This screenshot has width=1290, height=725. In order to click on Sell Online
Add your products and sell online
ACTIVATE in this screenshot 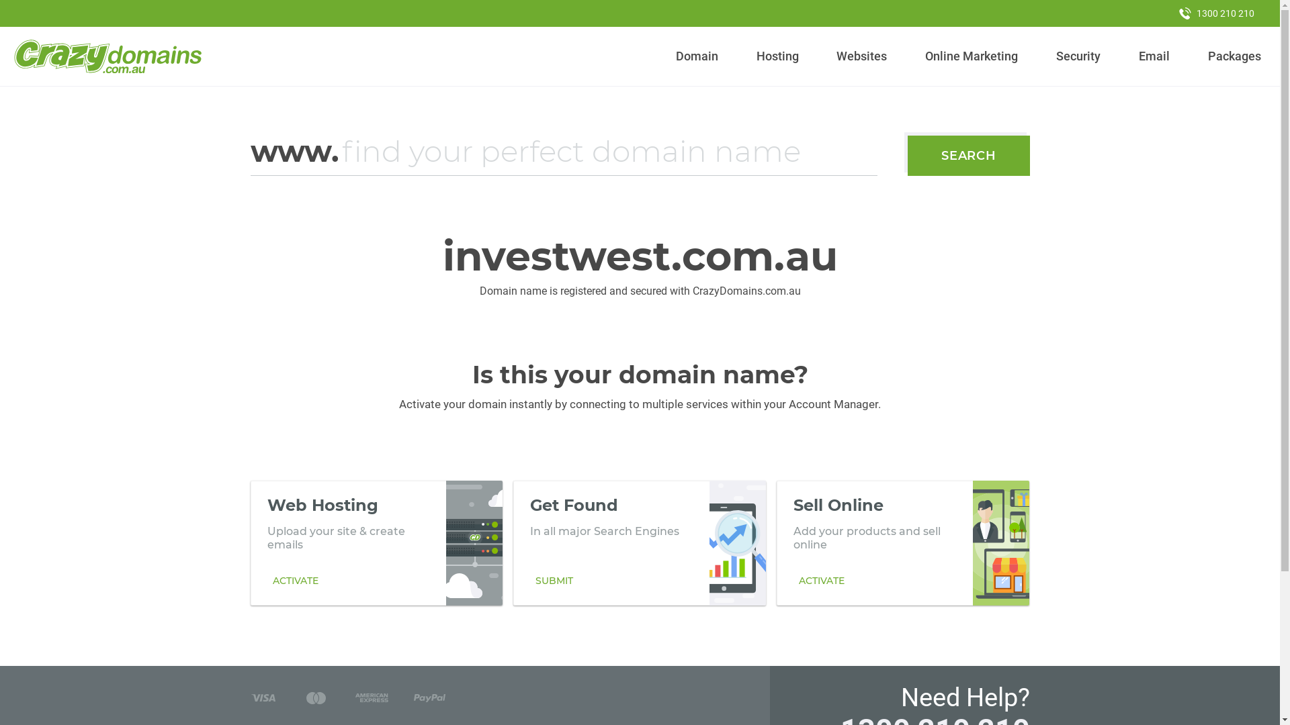, I will do `click(903, 543)`.